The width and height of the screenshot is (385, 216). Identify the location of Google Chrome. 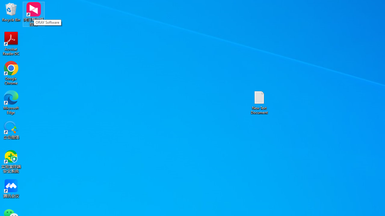
(11, 73).